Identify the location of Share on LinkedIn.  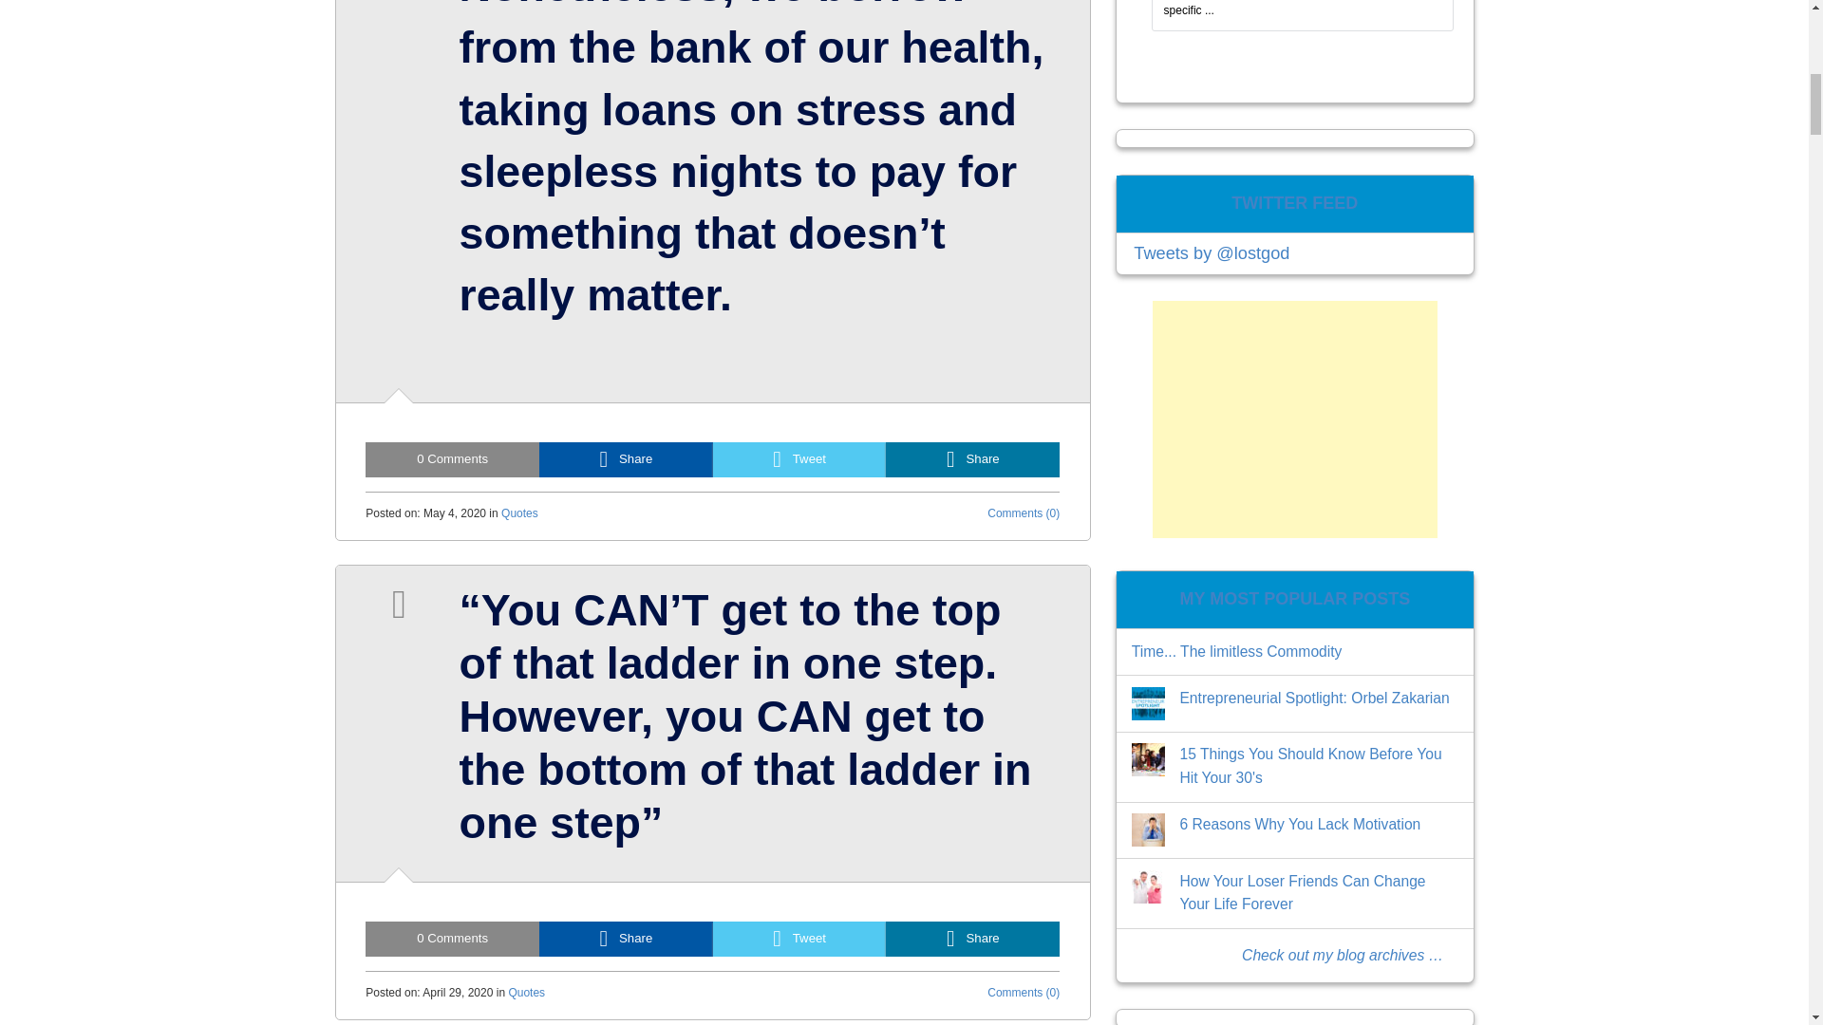
(972, 459).